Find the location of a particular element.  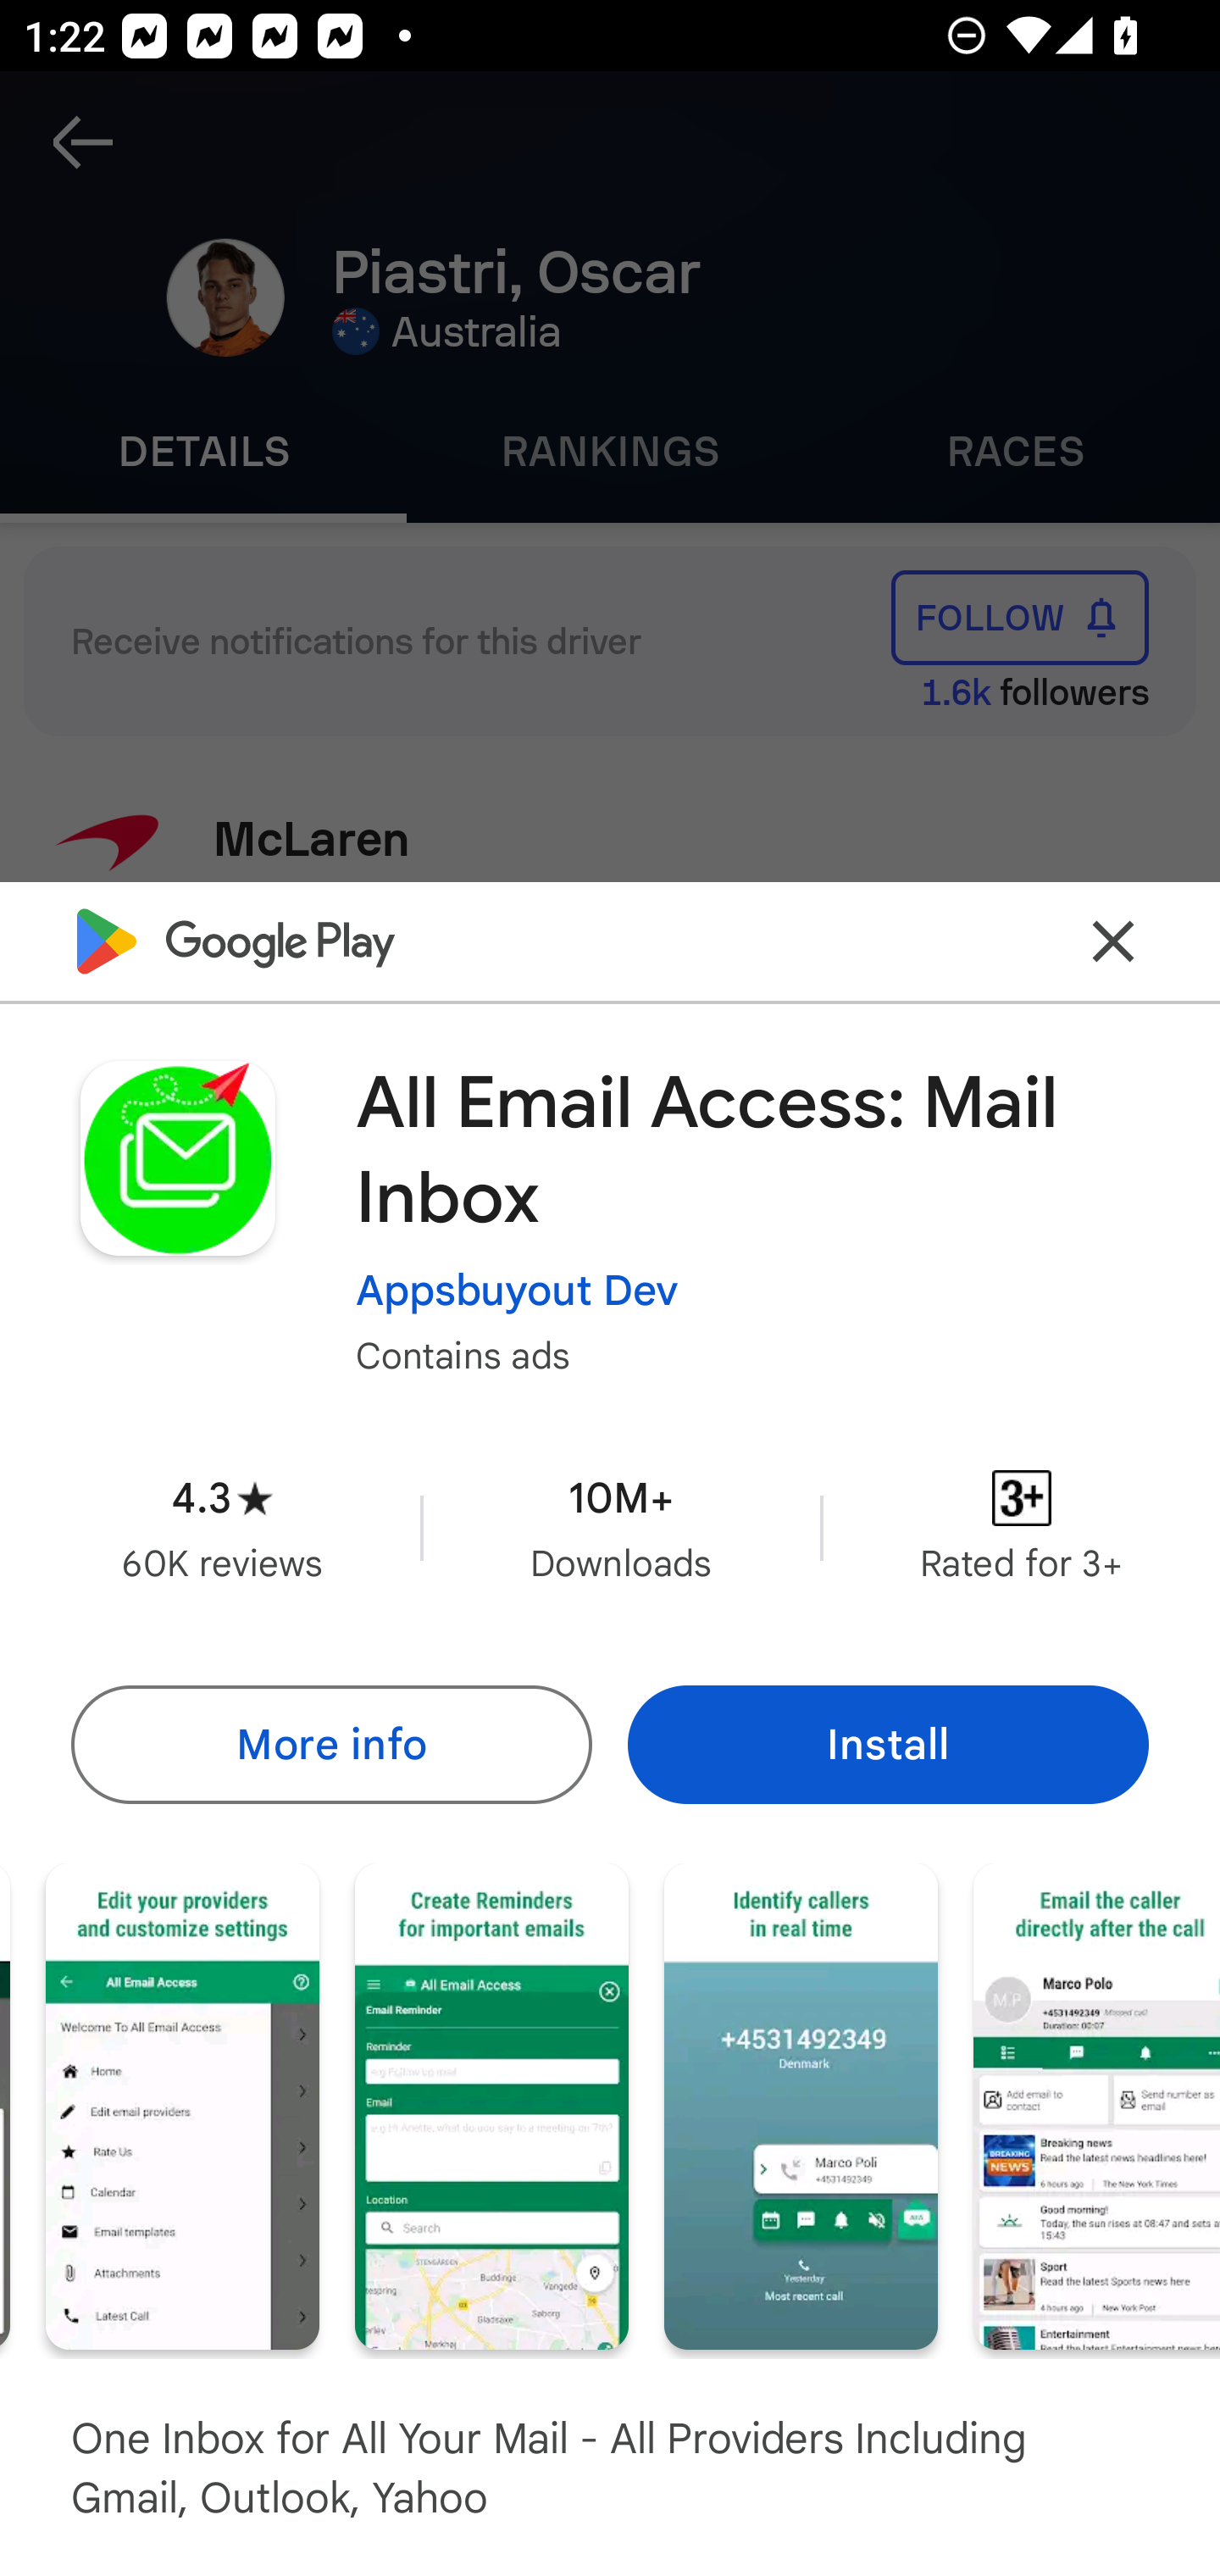

Screenshot "4" of "7" is located at coordinates (183, 2105).